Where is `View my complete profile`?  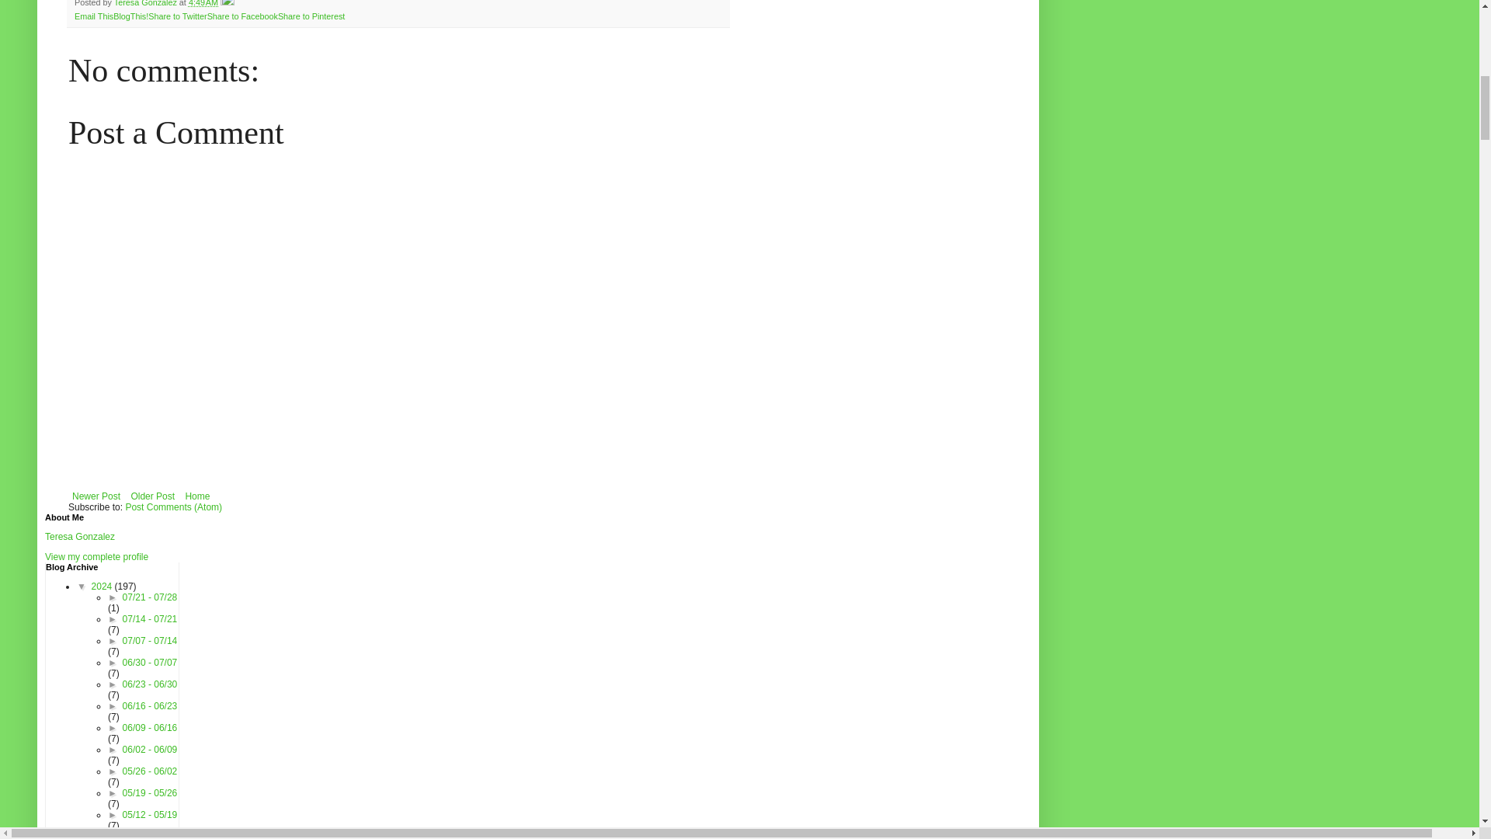
View my complete profile is located at coordinates (96, 556).